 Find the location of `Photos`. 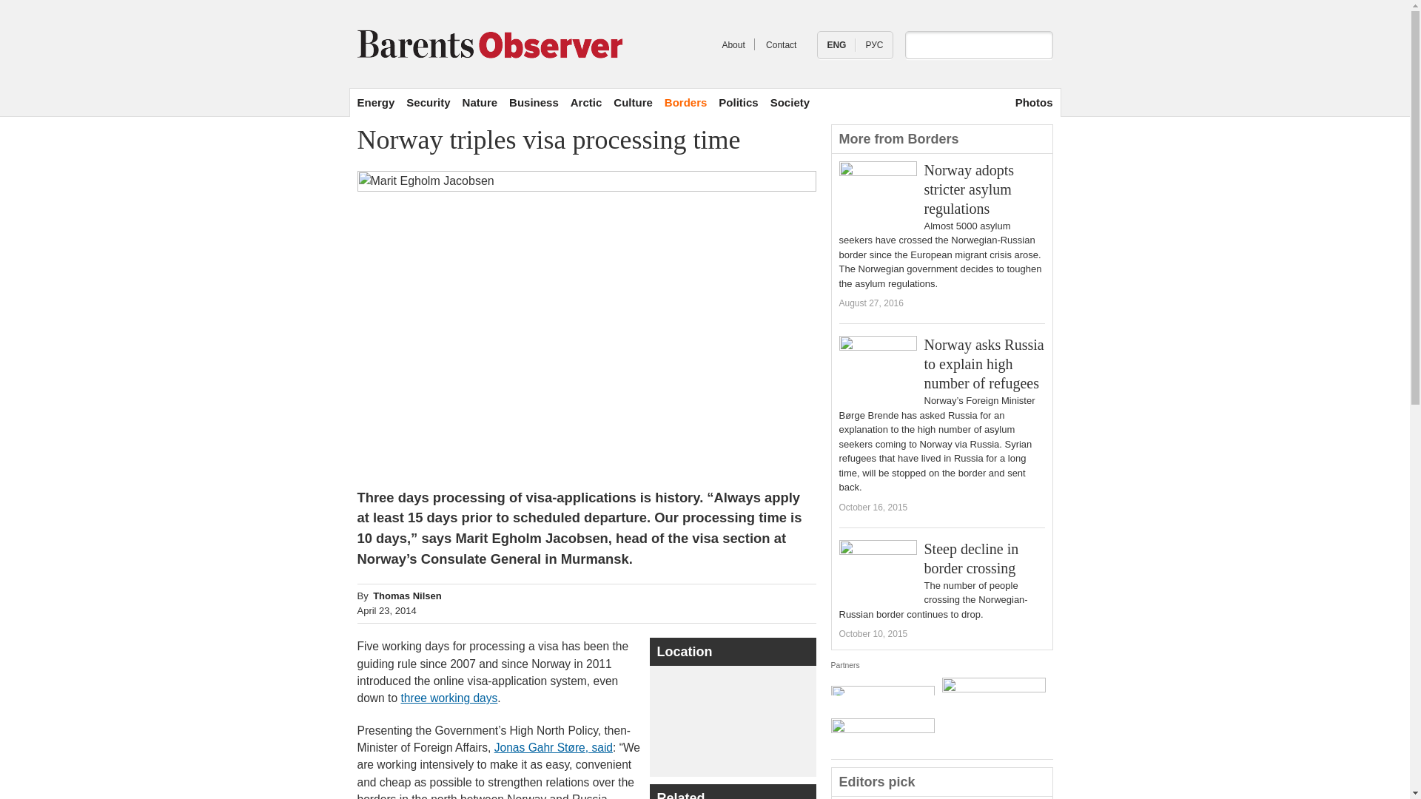

Photos is located at coordinates (1023, 102).